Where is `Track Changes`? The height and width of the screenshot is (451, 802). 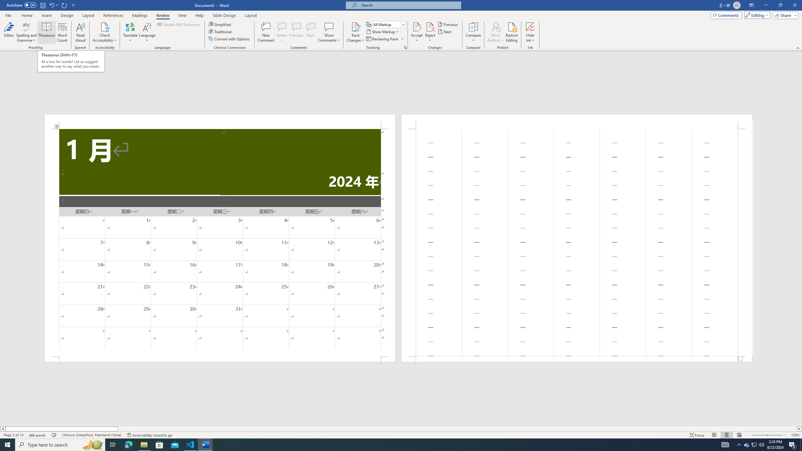 Track Changes is located at coordinates (355, 32).